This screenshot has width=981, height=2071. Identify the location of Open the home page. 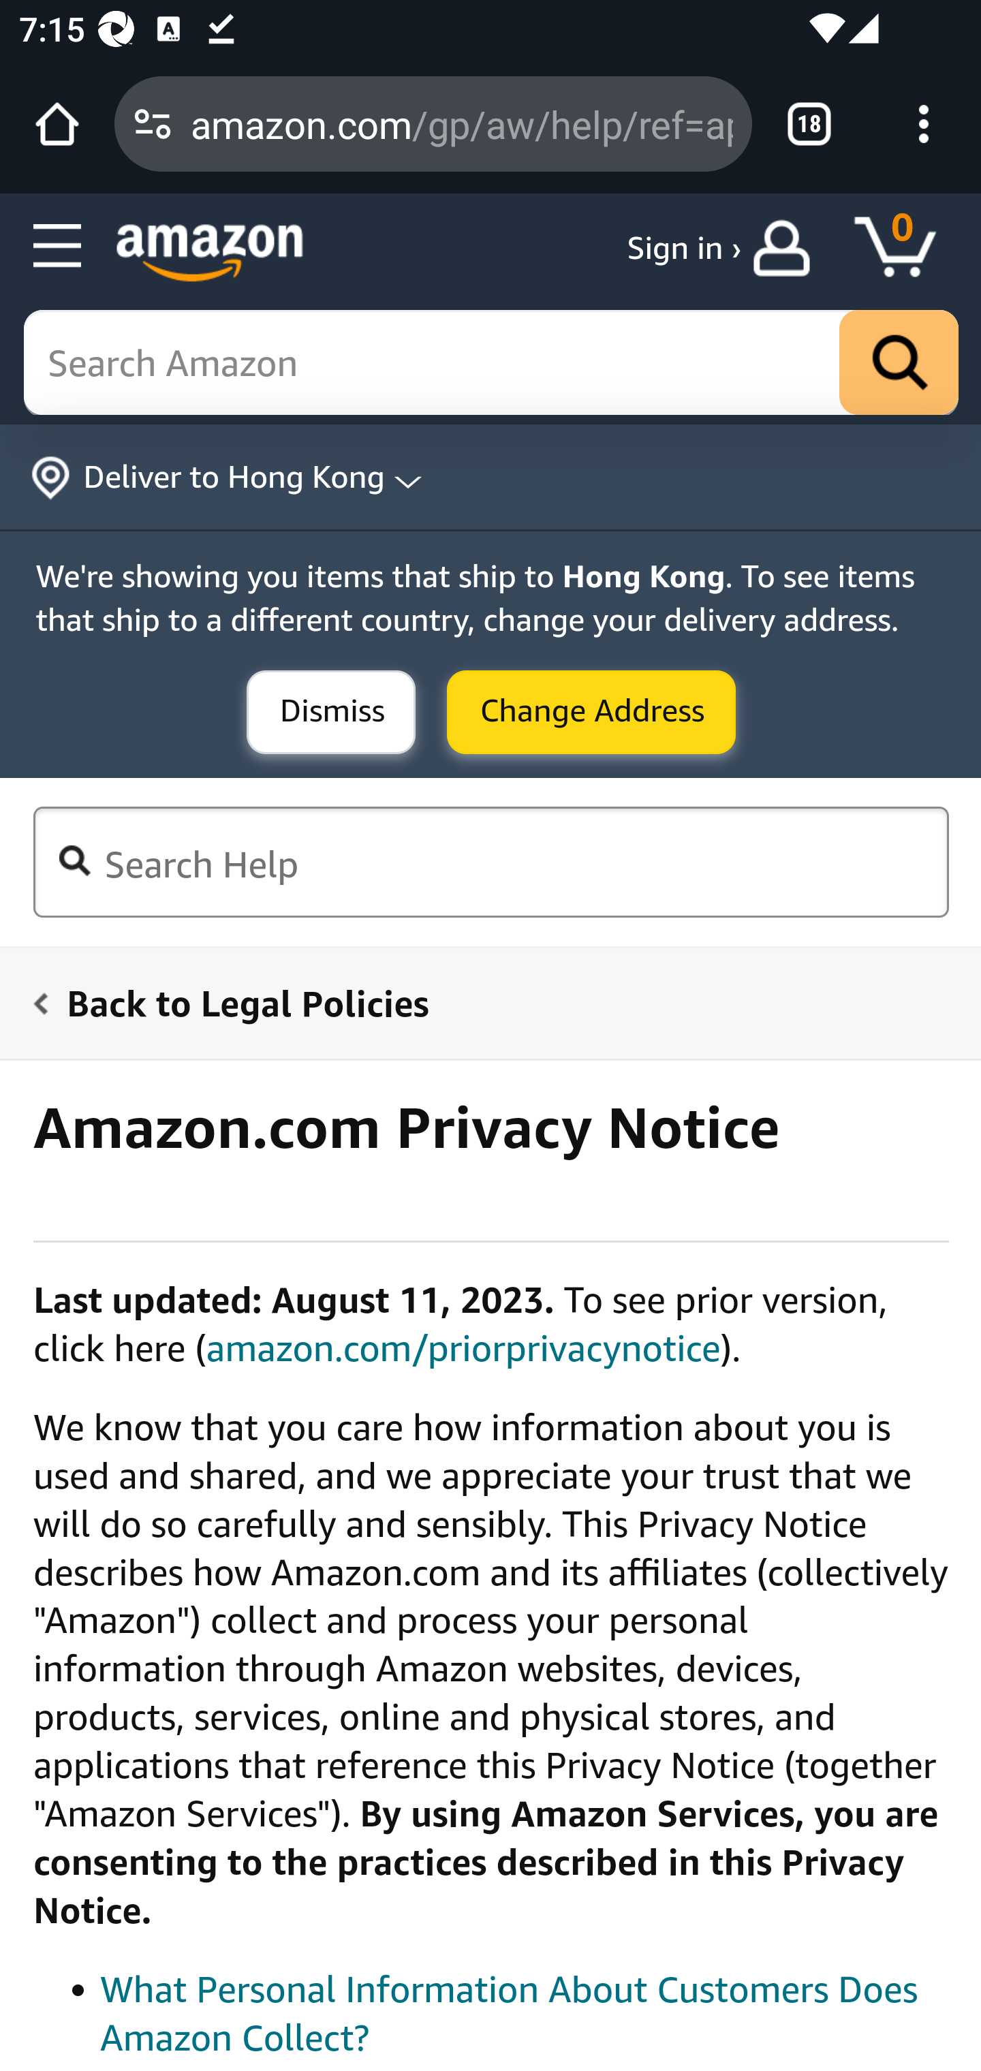
(57, 124).